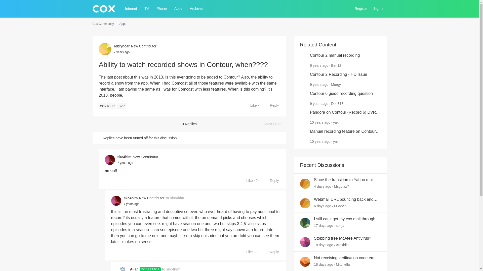 Image resolution: width=483 pixels, height=271 pixels. Describe the element at coordinates (122, 106) in the screenshot. I see `DVR` at that location.